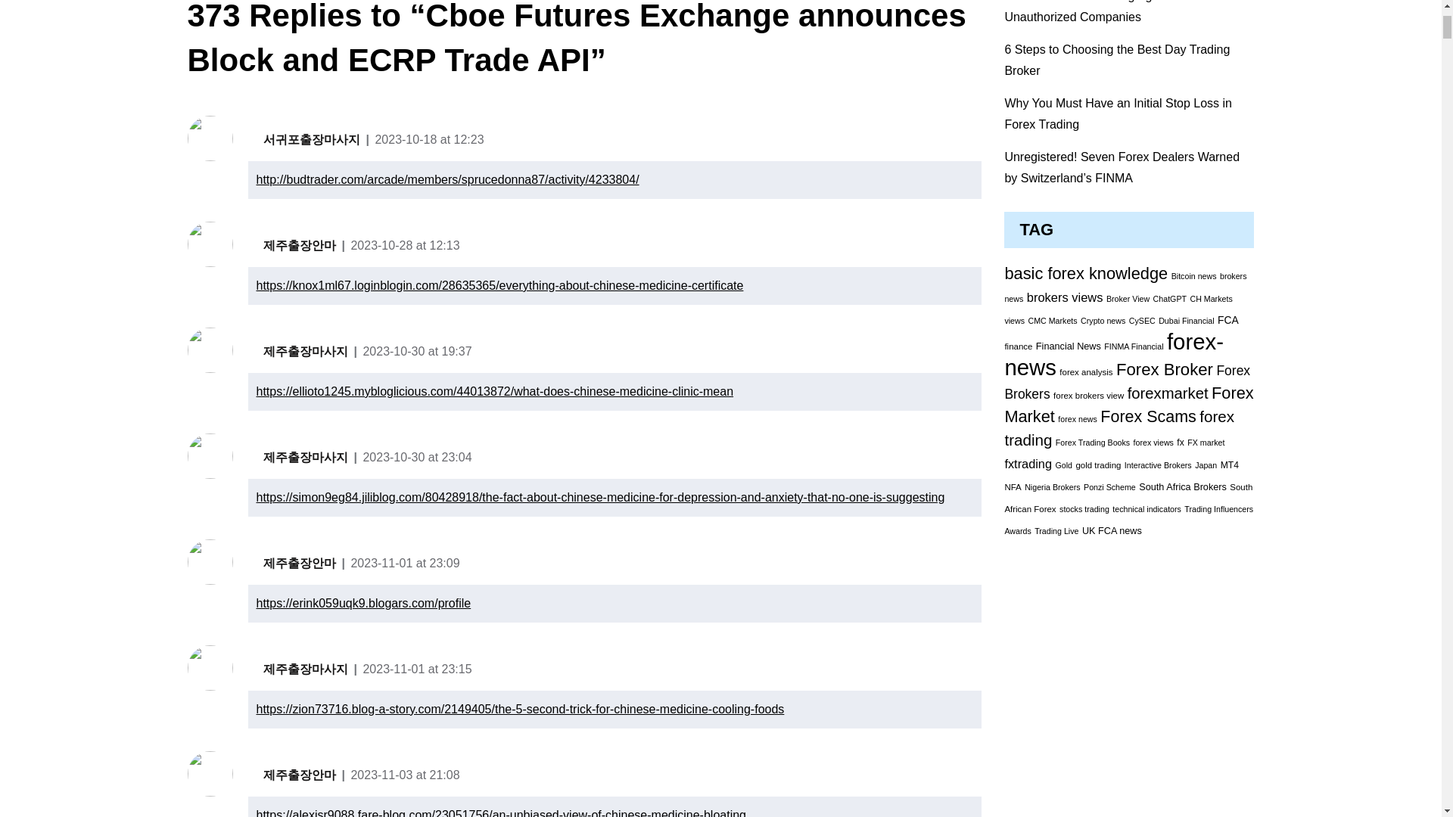 Image resolution: width=1453 pixels, height=817 pixels. I want to click on 2023-10-30 at 19:37, so click(416, 351).